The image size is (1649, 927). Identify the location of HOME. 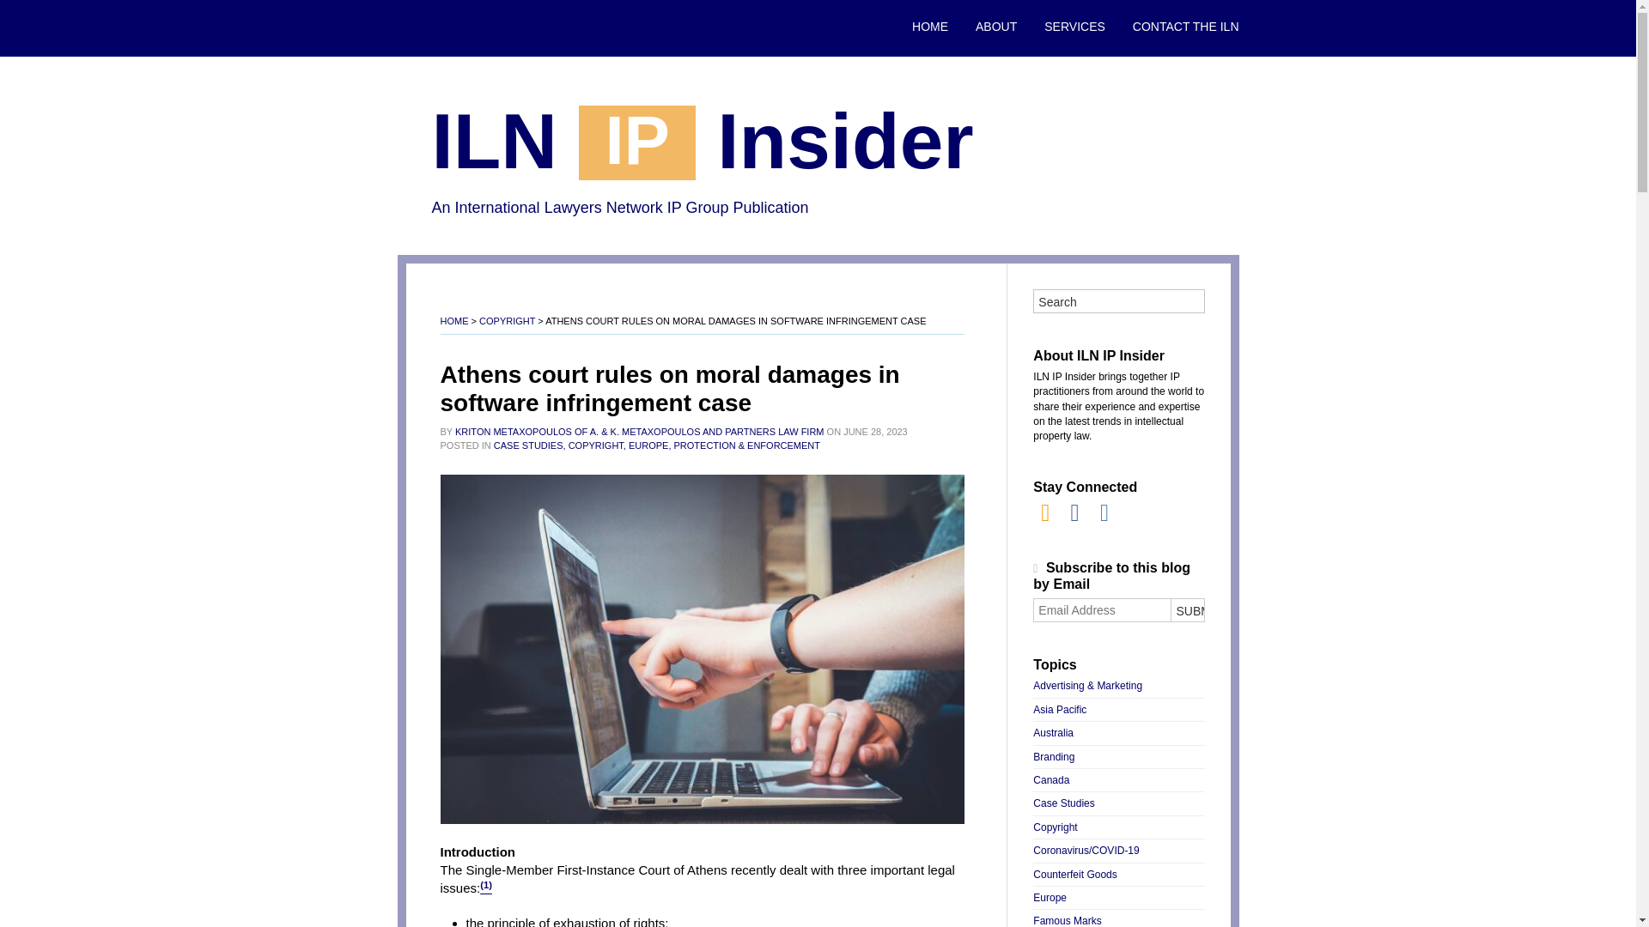
(453, 321).